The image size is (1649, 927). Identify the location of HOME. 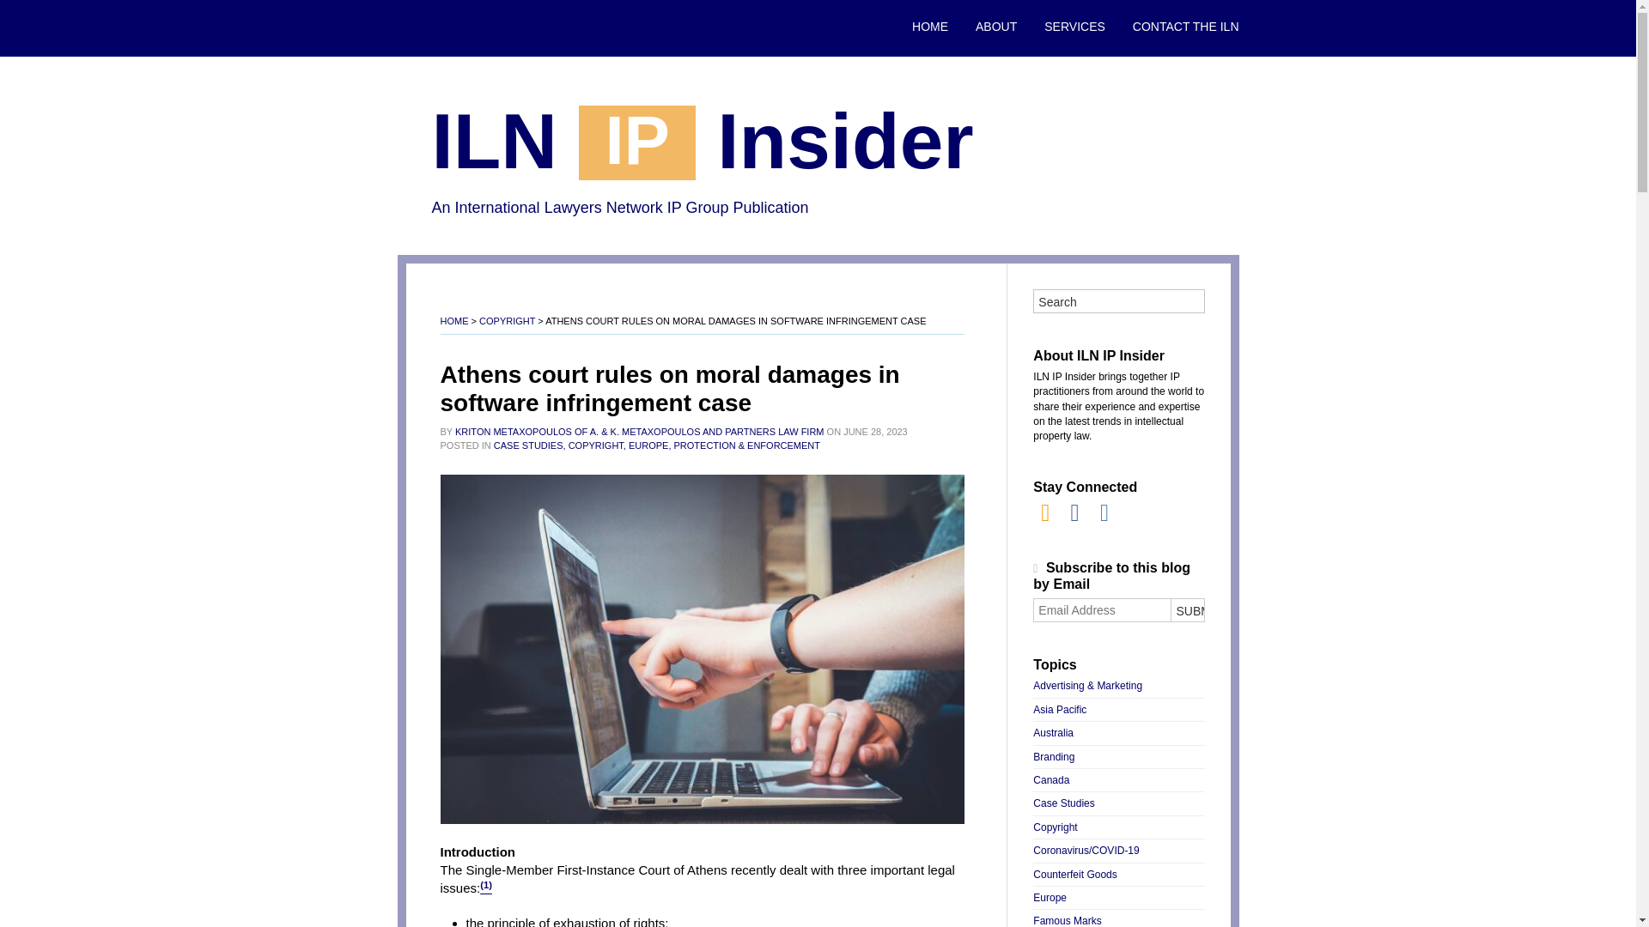
(453, 321).